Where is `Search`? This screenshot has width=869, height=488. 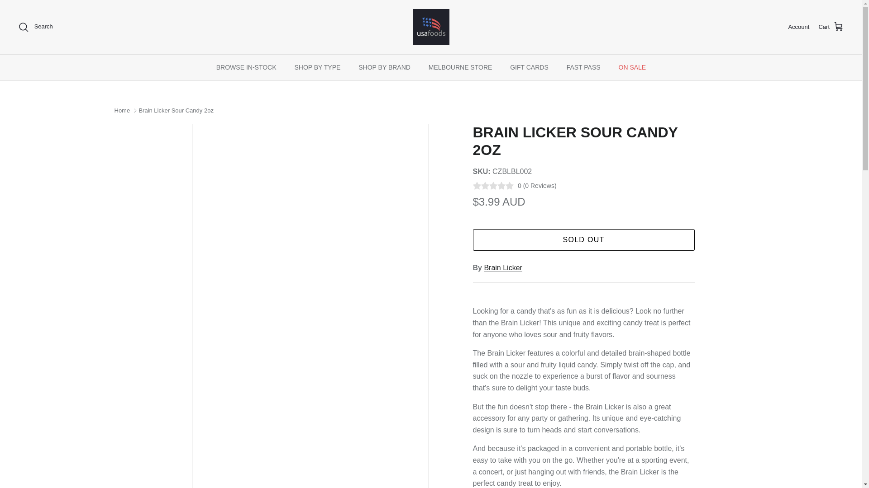
Search is located at coordinates (35, 27).